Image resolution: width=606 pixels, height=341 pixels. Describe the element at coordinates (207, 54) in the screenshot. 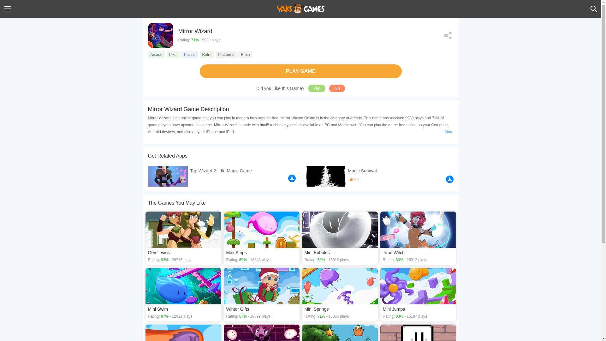

I see `Retro online games` at that location.